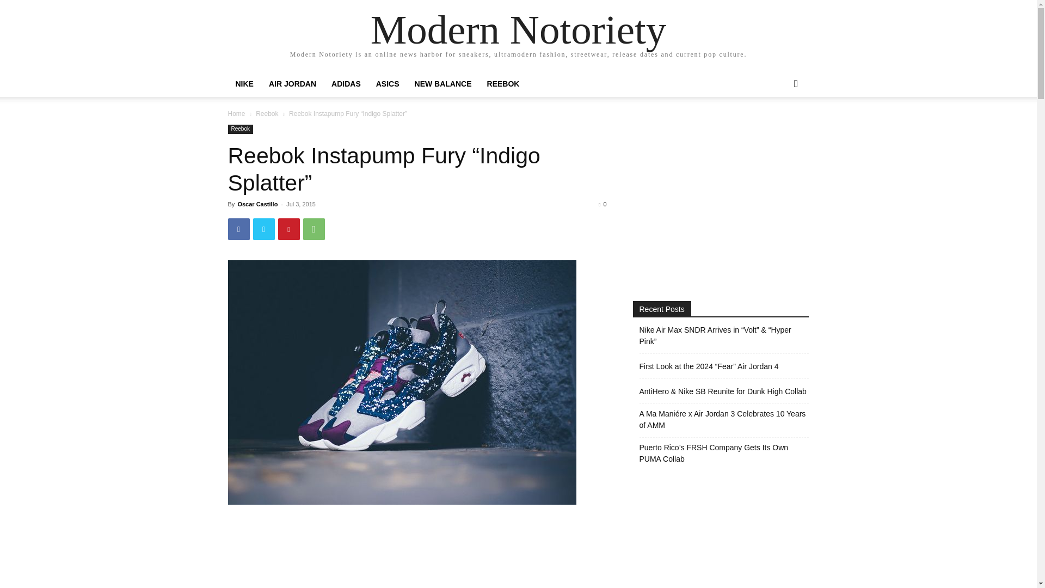 This screenshot has width=1045, height=588. Describe the element at coordinates (313, 229) in the screenshot. I see `WhatsApp` at that location.